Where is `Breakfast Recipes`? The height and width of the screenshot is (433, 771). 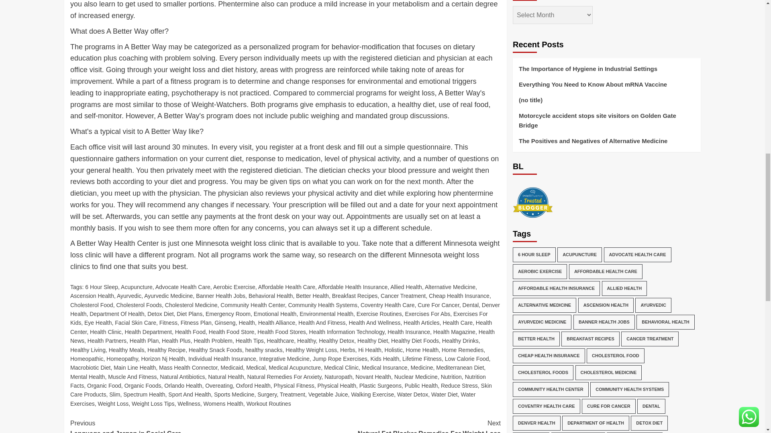 Breakfast Recipes is located at coordinates (355, 296).